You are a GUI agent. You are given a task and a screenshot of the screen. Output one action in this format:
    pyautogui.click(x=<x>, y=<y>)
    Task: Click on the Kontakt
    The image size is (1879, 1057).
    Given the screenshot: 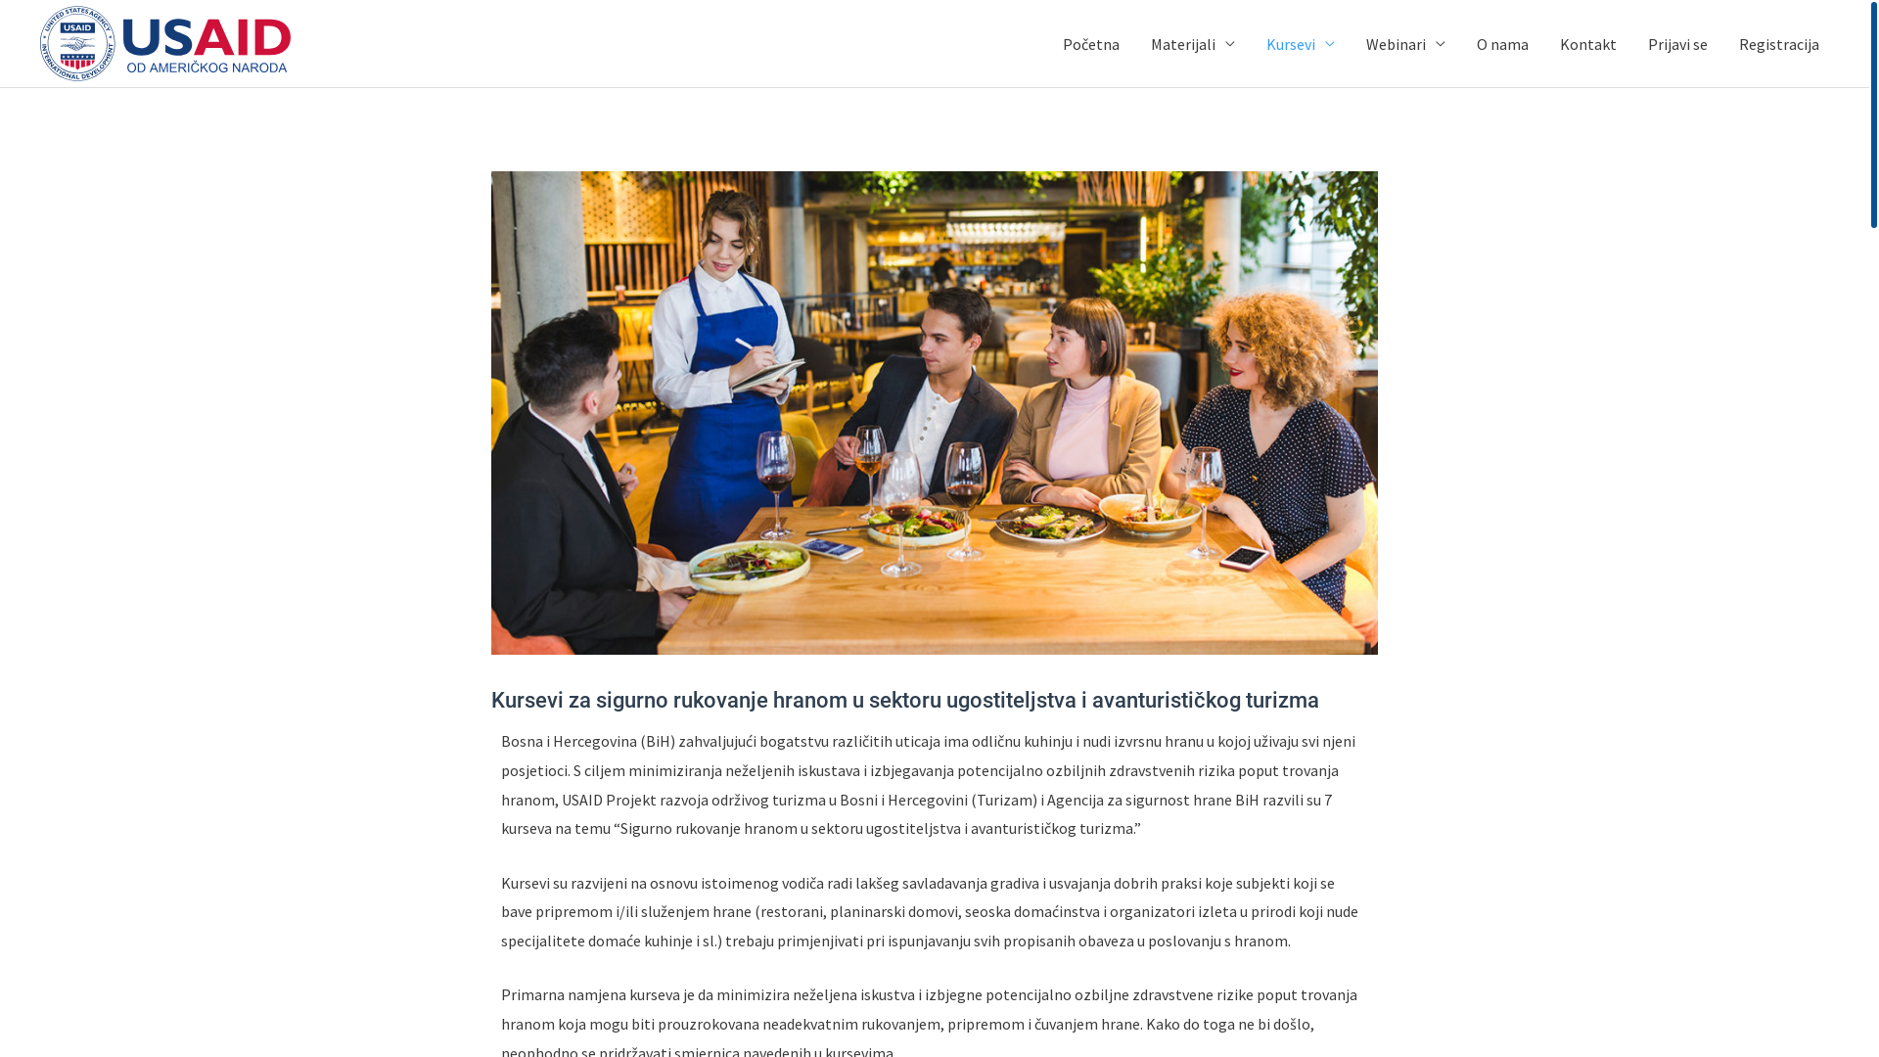 What is the action you would take?
    pyautogui.click(x=1588, y=43)
    